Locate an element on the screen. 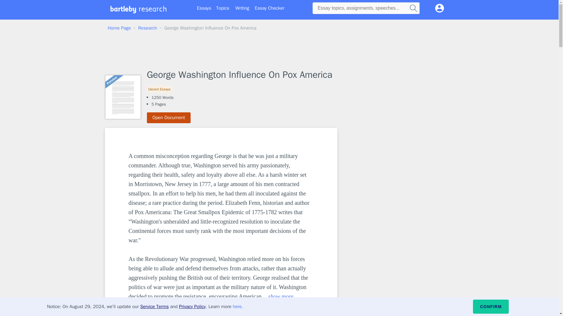 This screenshot has width=563, height=316. Topics is located at coordinates (223, 8).